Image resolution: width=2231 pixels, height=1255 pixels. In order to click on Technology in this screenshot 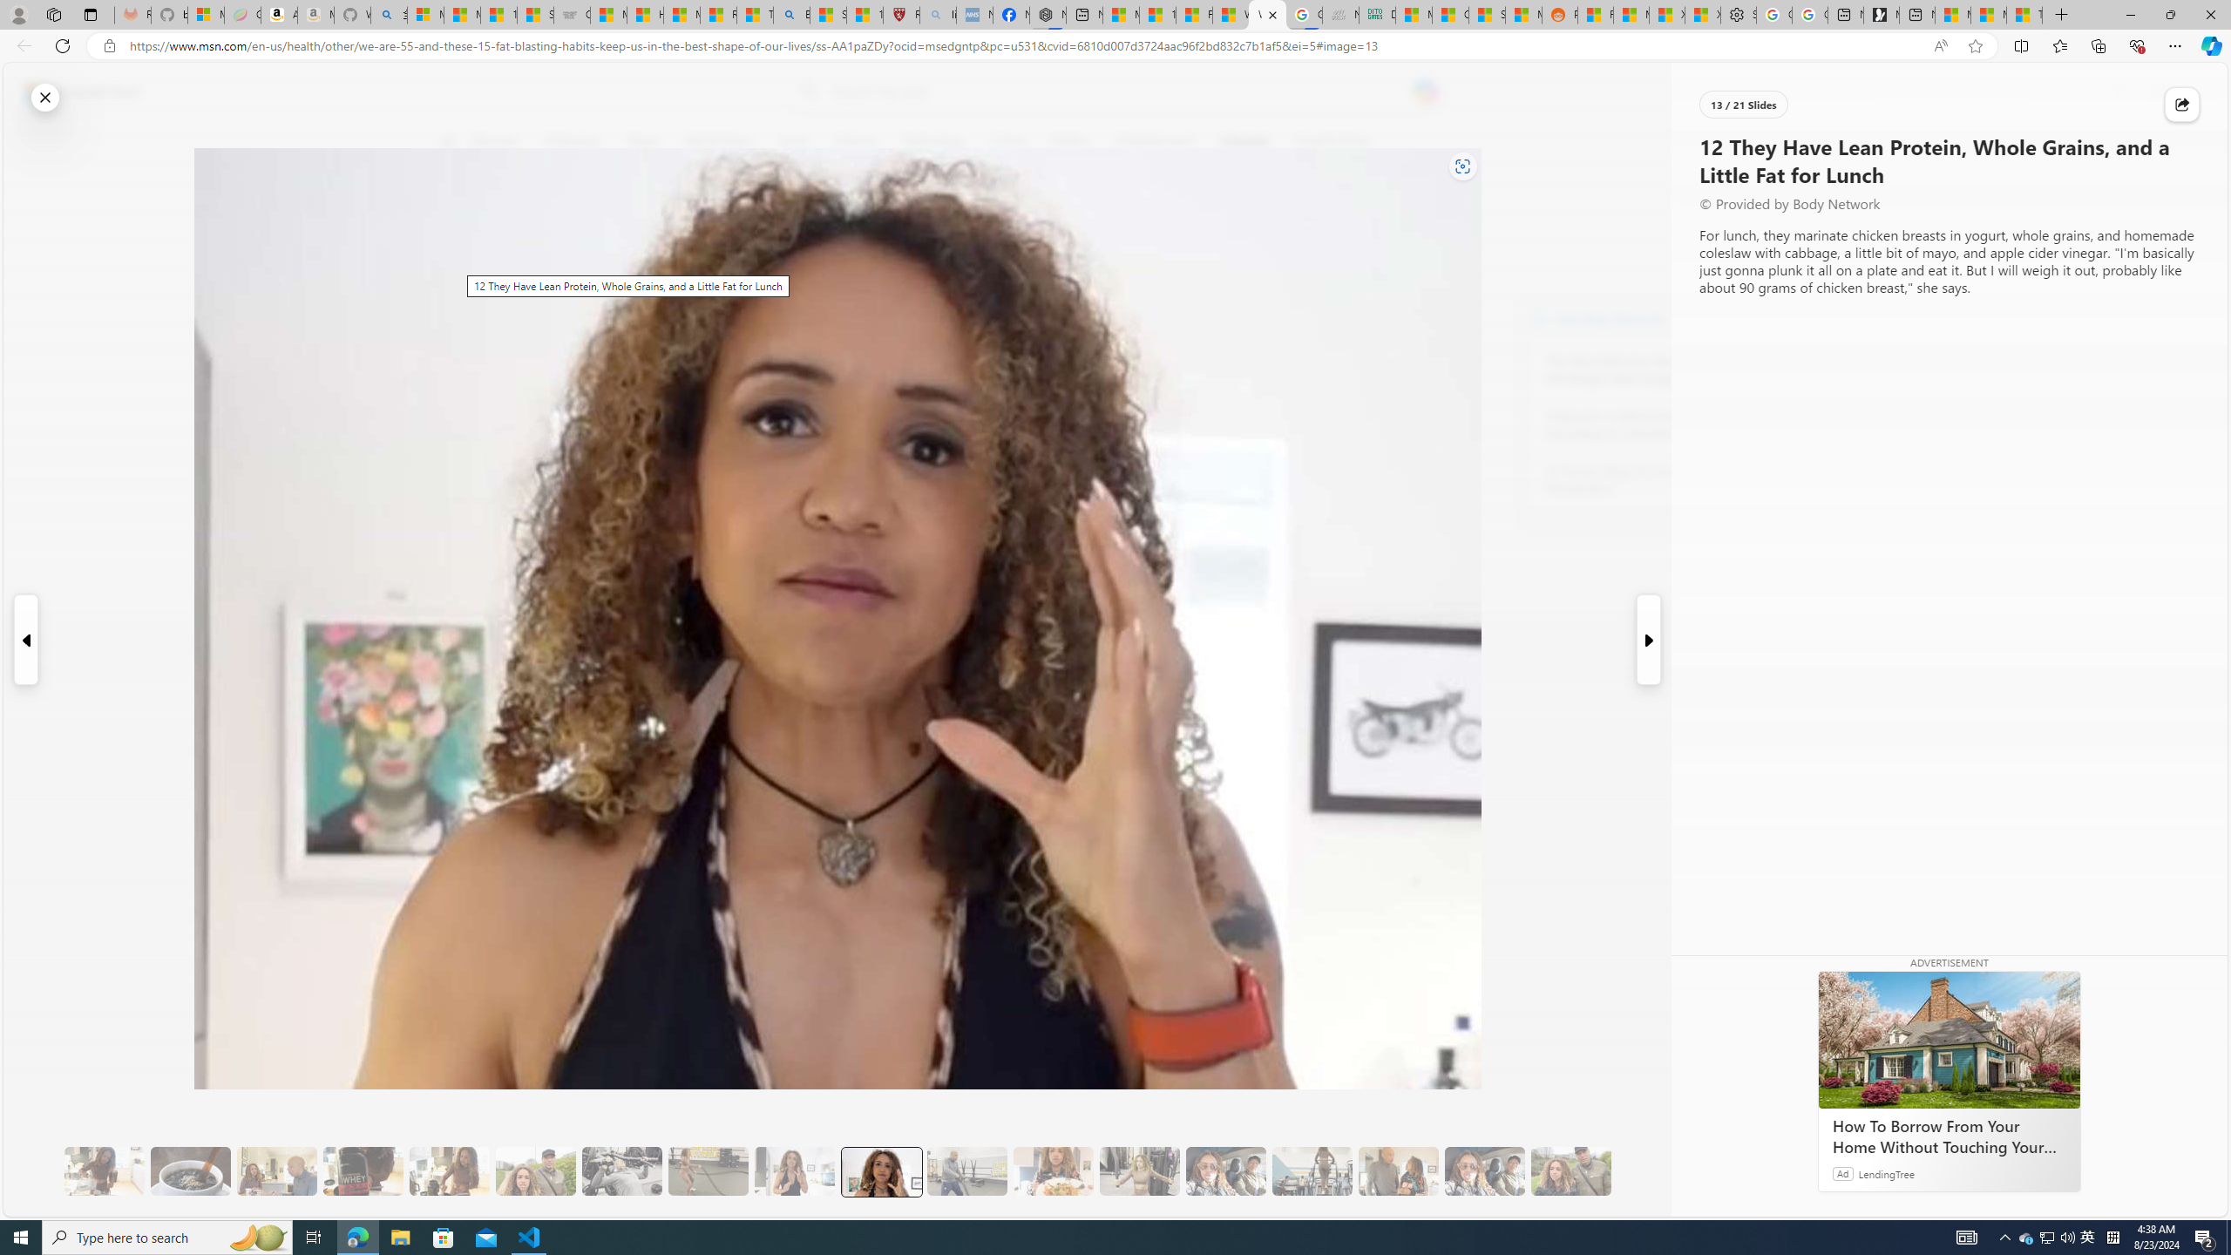, I will do `click(932, 142)`.